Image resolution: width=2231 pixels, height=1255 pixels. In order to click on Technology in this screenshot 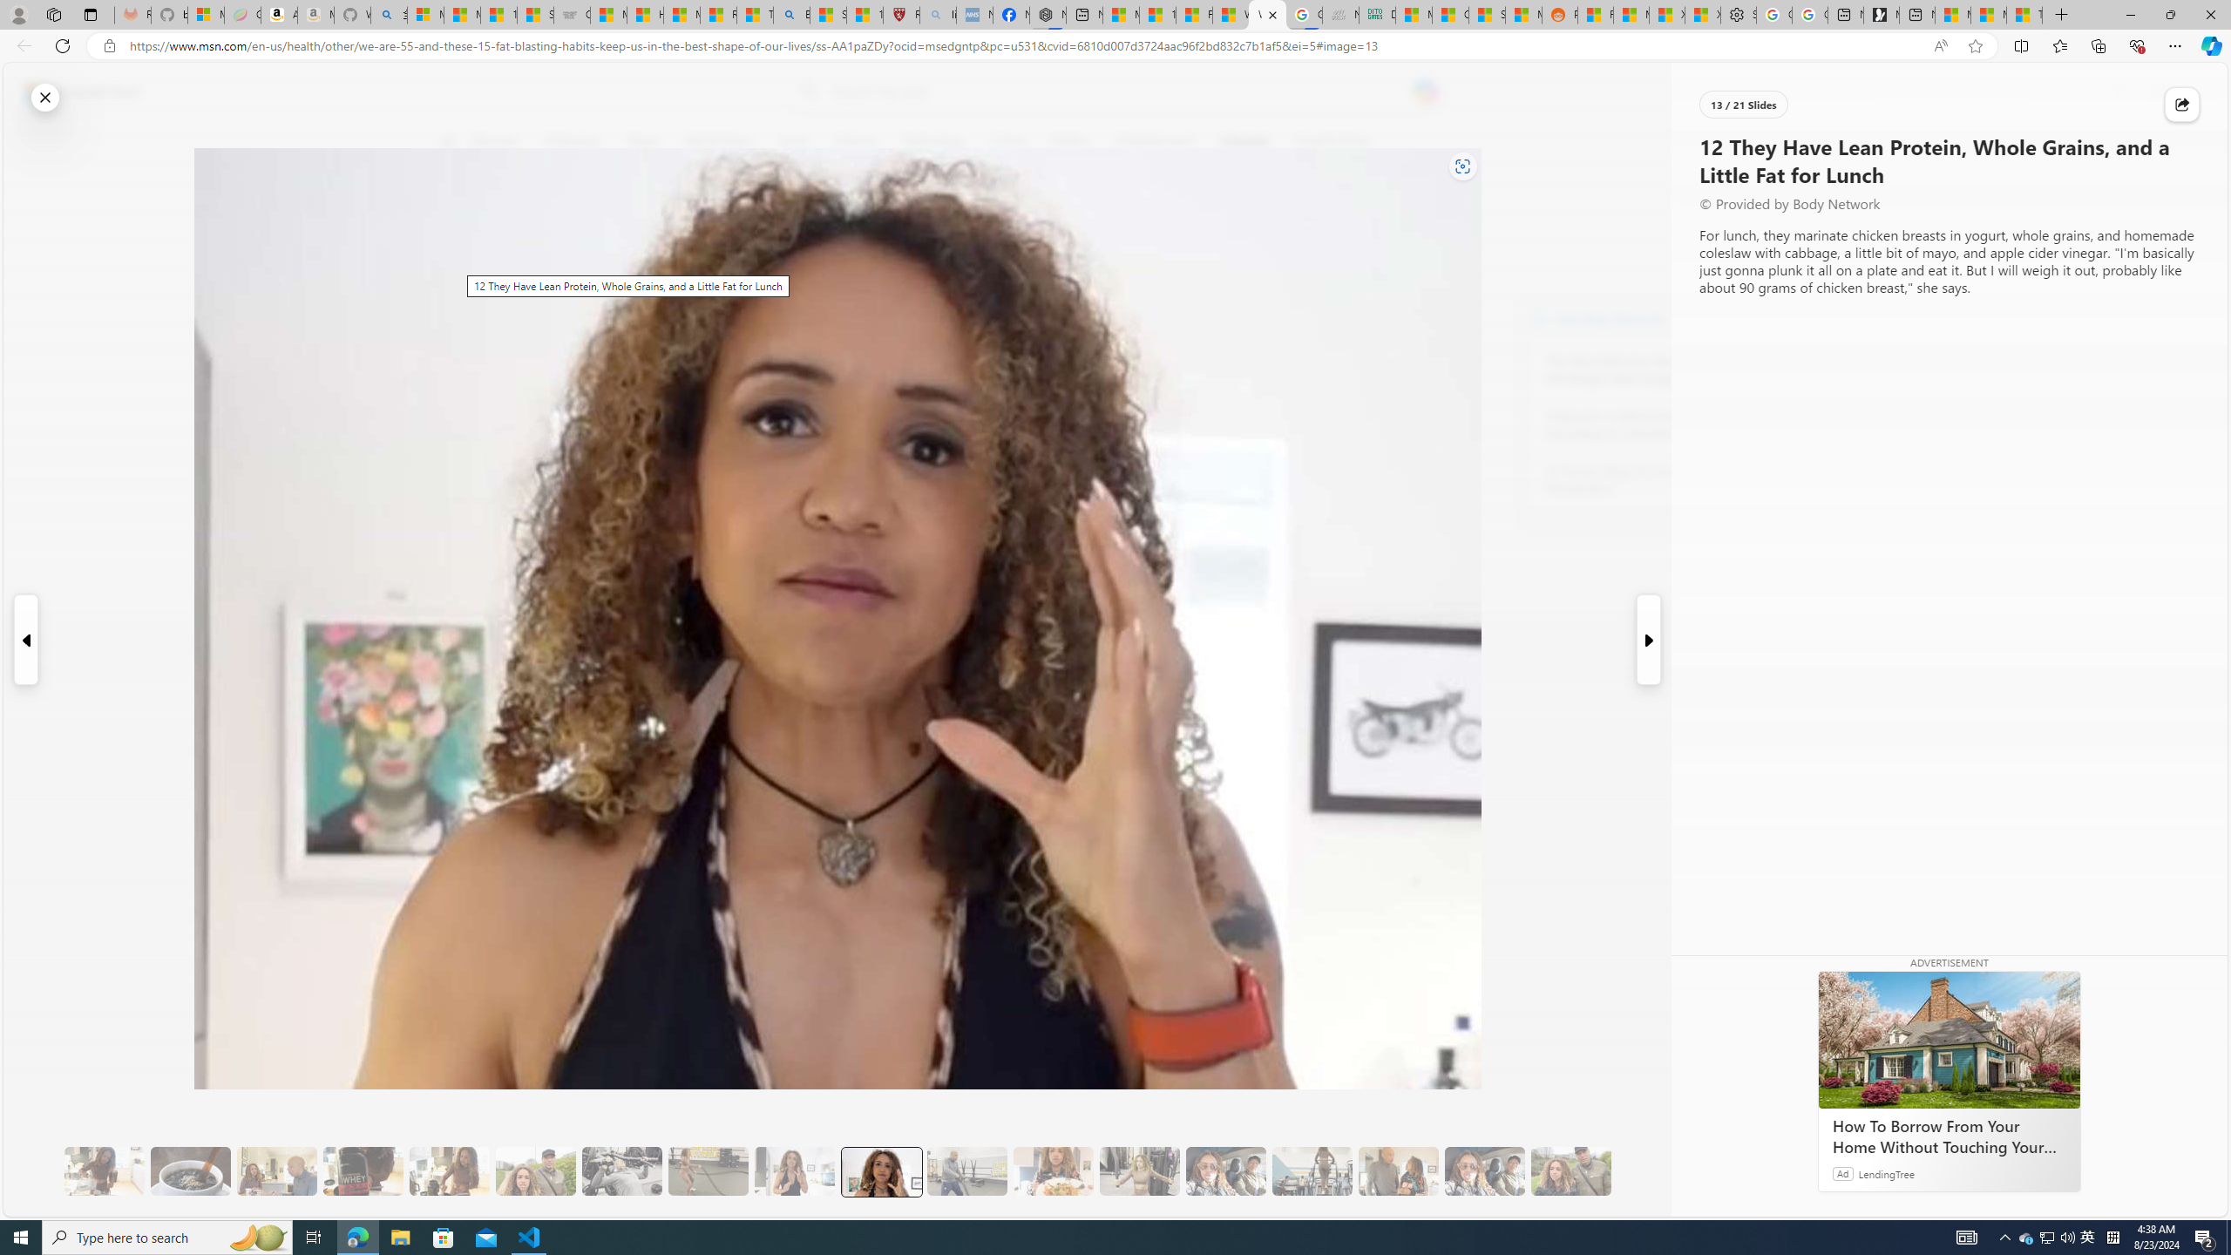, I will do `click(932, 142)`.